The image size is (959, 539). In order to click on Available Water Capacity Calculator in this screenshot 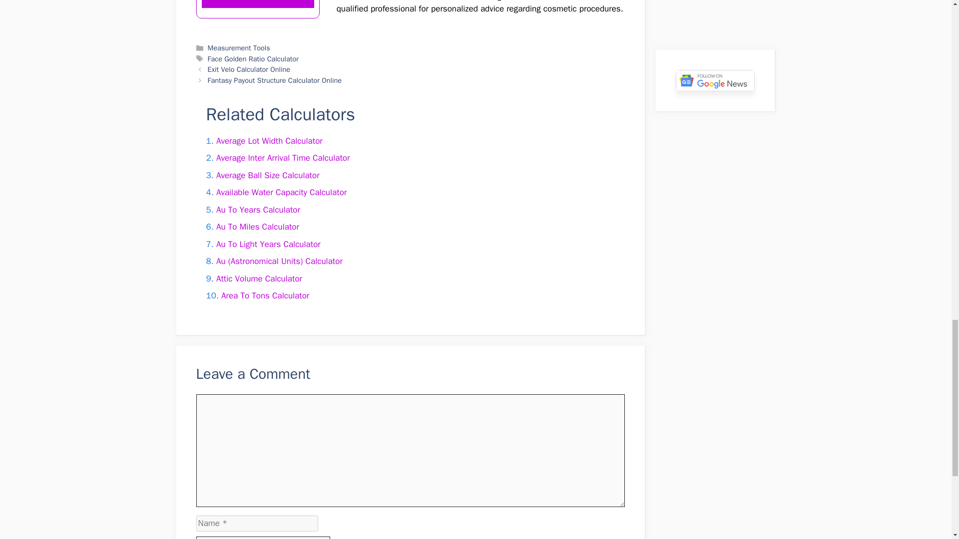, I will do `click(281, 192)`.